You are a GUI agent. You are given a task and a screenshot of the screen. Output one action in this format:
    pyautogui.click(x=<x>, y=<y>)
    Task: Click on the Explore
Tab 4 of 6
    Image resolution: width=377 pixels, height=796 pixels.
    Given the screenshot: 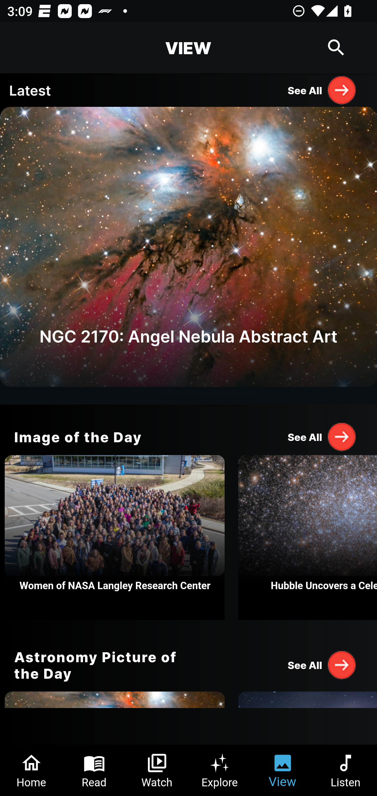 What is the action you would take?
    pyautogui.click(x=220, y=770)
    